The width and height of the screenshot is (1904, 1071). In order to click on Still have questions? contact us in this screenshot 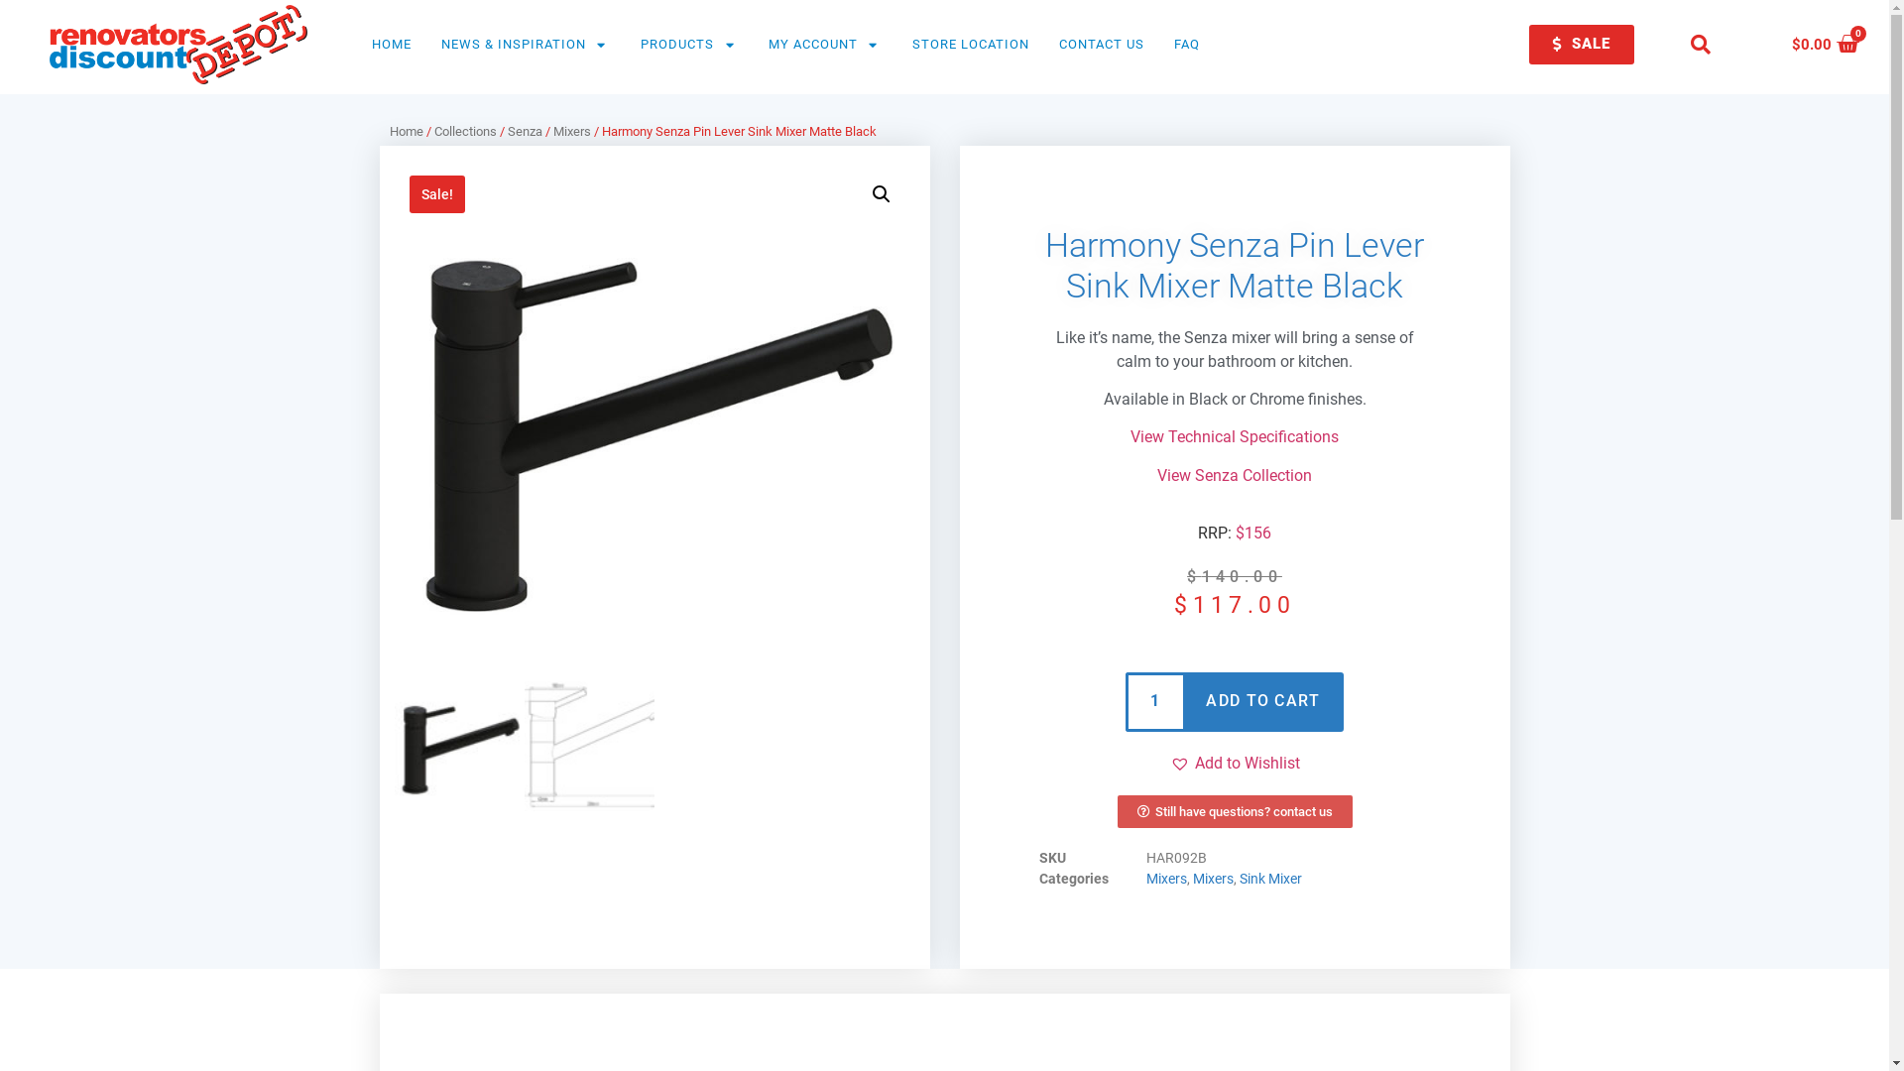, I will do `click(1234, 811)`.